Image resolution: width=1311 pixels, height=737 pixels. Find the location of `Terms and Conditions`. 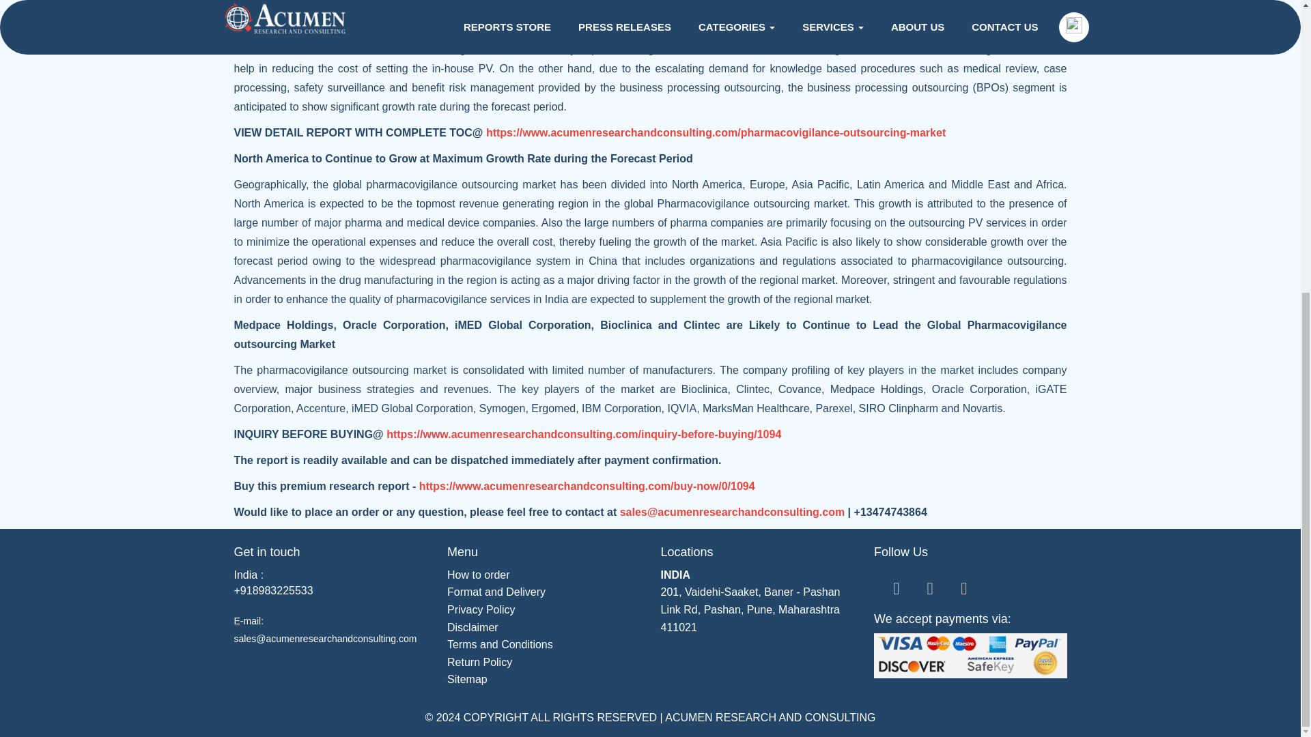

Terms and Conditions is located at coordinates (500, 644).